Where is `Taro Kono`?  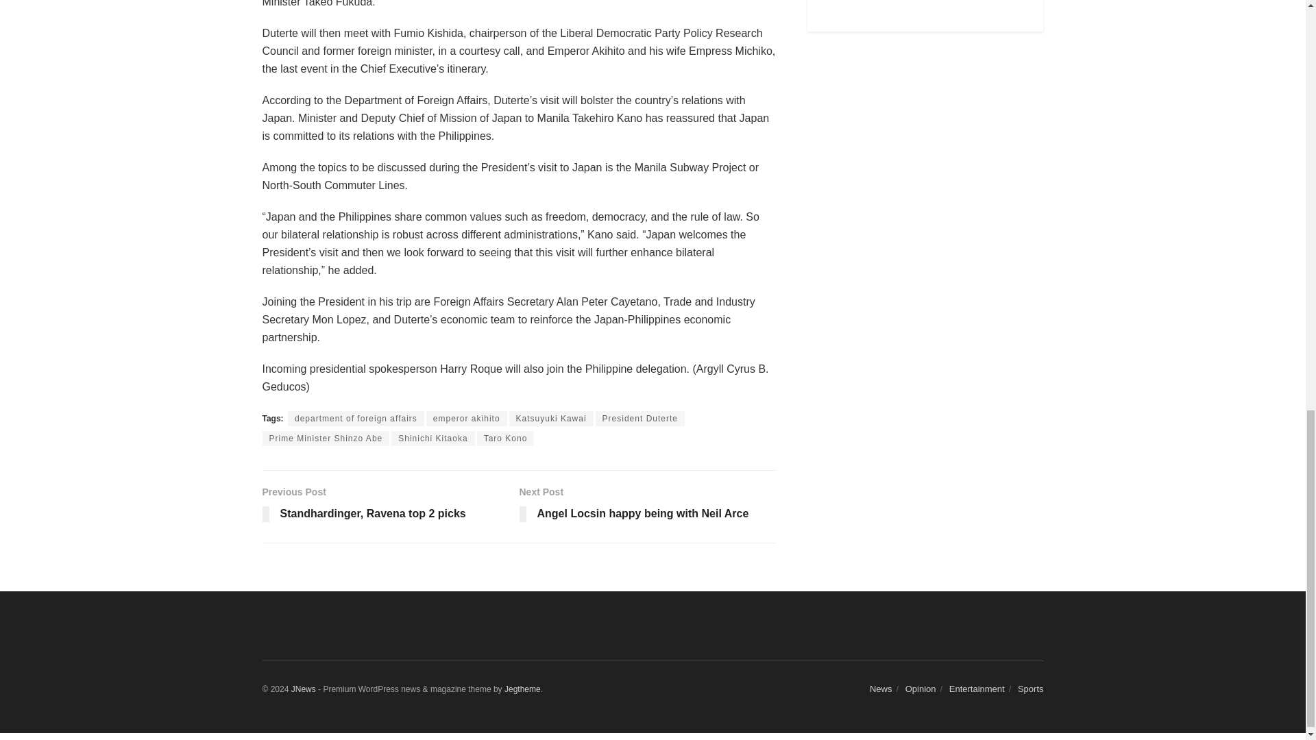 Taro Kono is located at coordinates (648, 507).